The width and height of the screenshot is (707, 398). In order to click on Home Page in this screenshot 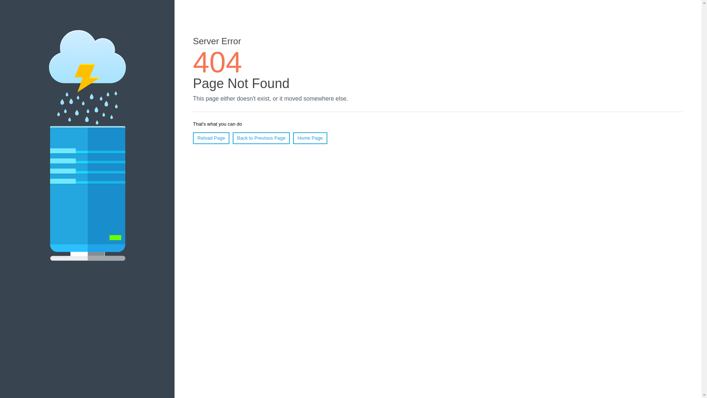, I will do `click(310, 138)`.